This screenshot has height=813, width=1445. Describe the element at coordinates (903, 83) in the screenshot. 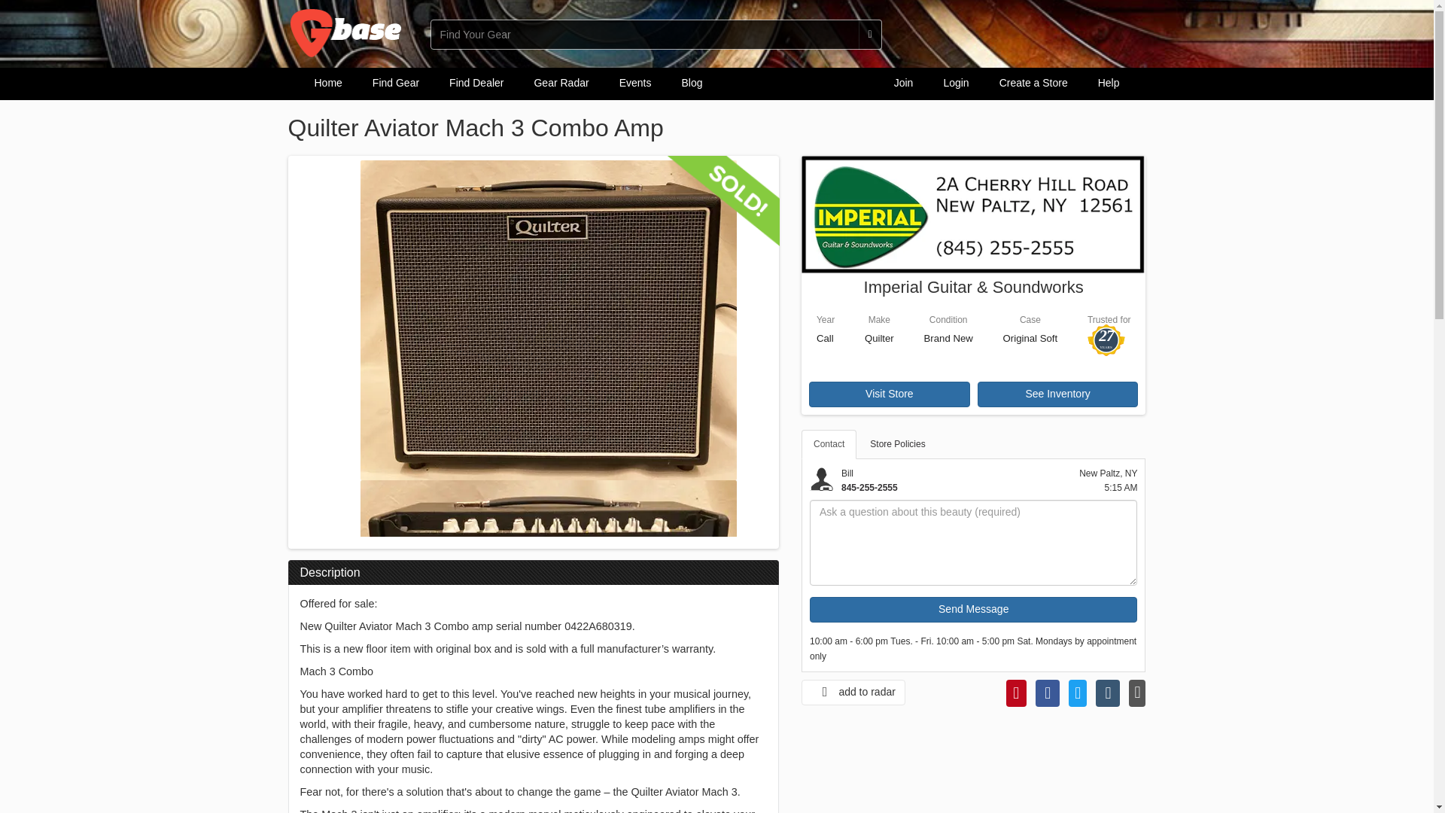

I see `Join` at that location.